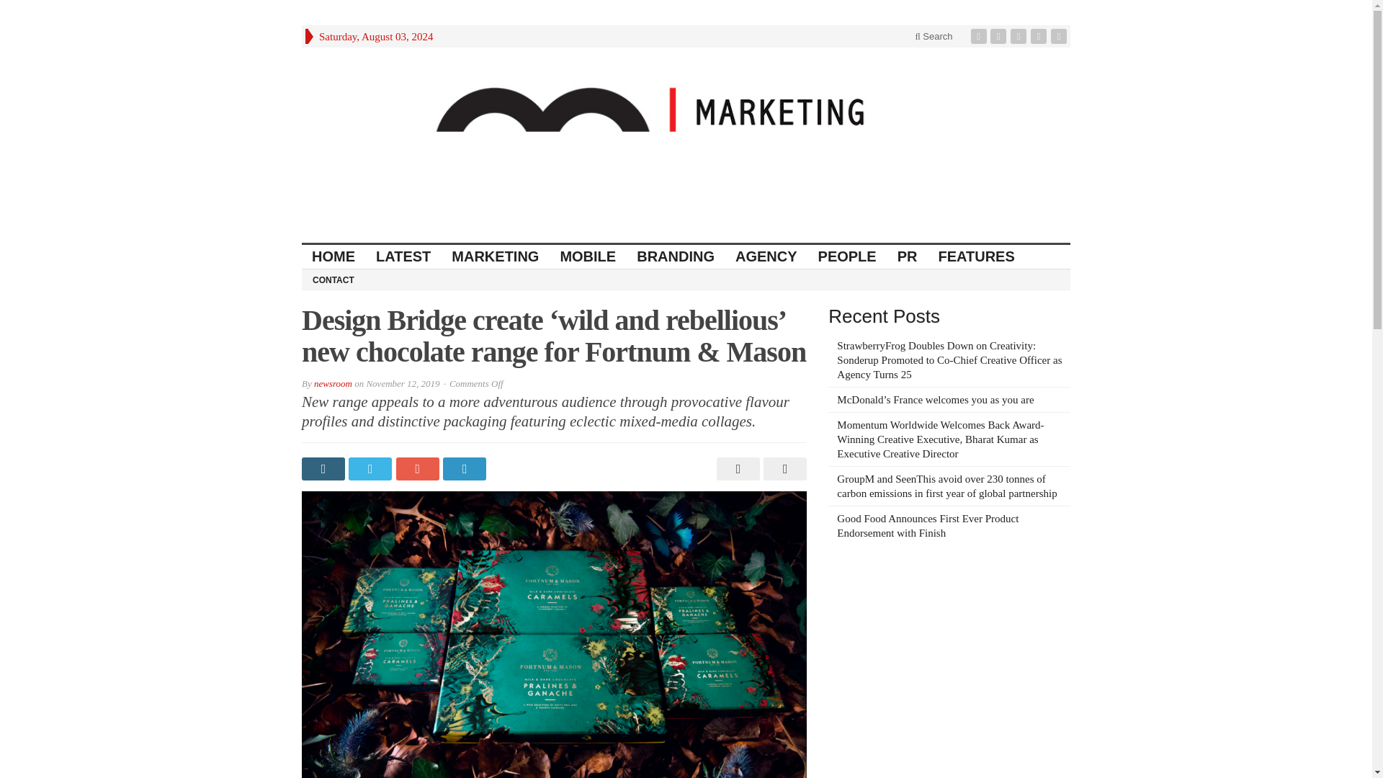  Describe the element at coordinates (766, 256) in the screenshot. I see `AGENCY` at that location.